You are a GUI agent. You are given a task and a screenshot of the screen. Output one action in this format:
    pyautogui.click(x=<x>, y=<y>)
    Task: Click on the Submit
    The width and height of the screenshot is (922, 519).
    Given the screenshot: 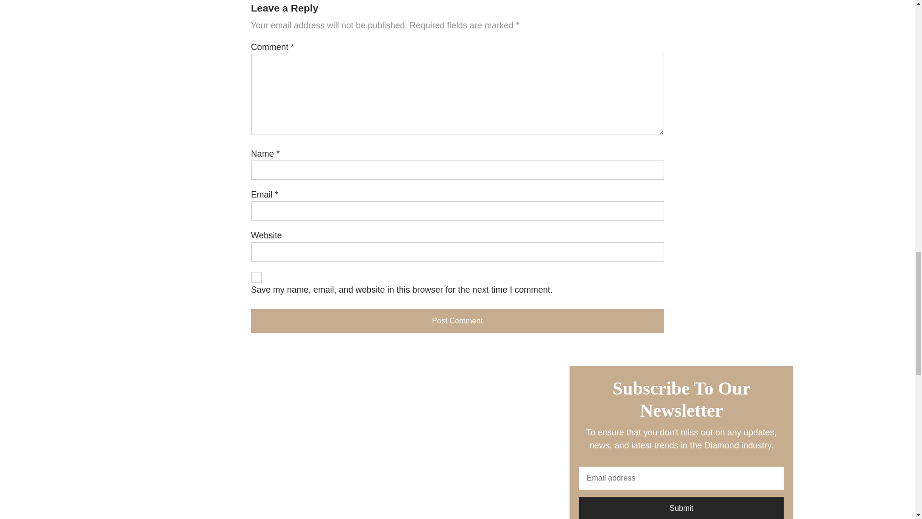 What is the action you would take?
    pyautogui.click(x=681, y=507)
    